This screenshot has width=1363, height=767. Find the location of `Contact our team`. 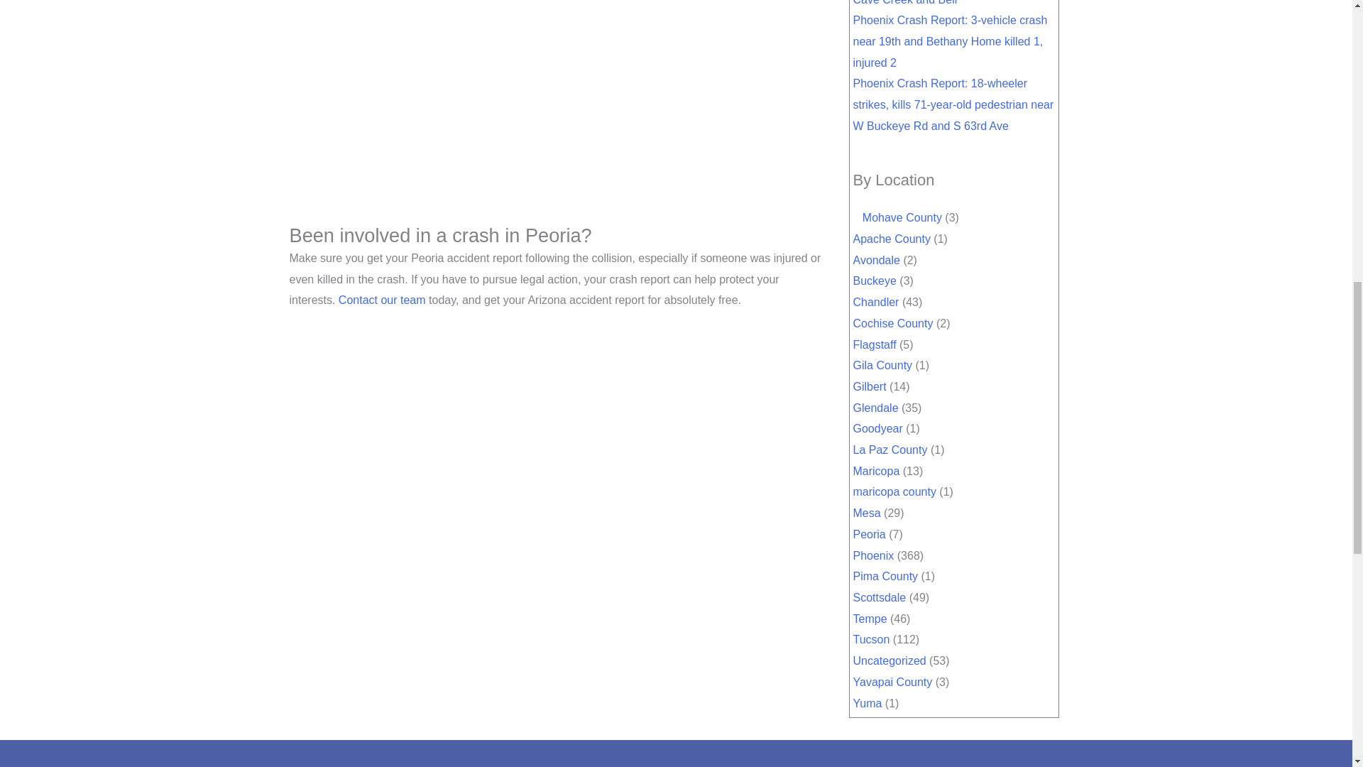

Contact our team is located at coordinates (382, 300).